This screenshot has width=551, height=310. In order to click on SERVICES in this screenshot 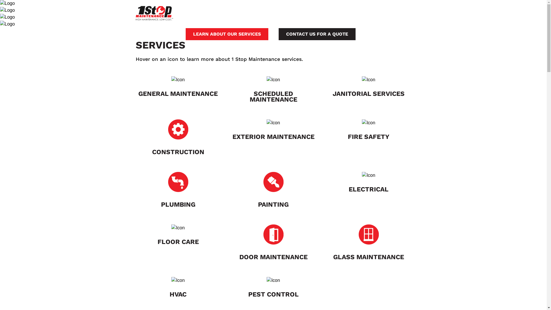, I will do `click(252, 12)`.